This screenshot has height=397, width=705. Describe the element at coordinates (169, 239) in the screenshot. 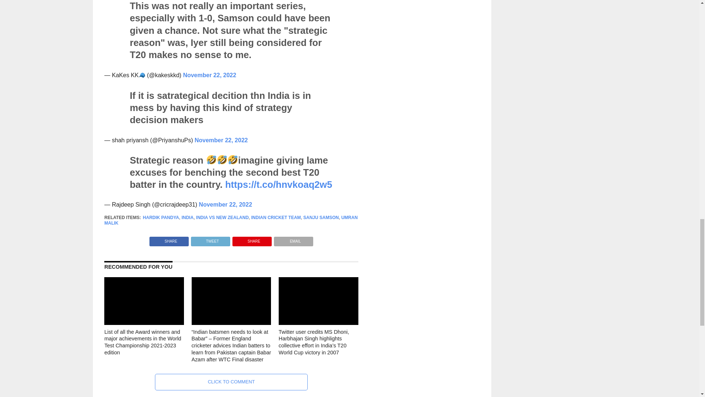

I see `SHARE` at that location.